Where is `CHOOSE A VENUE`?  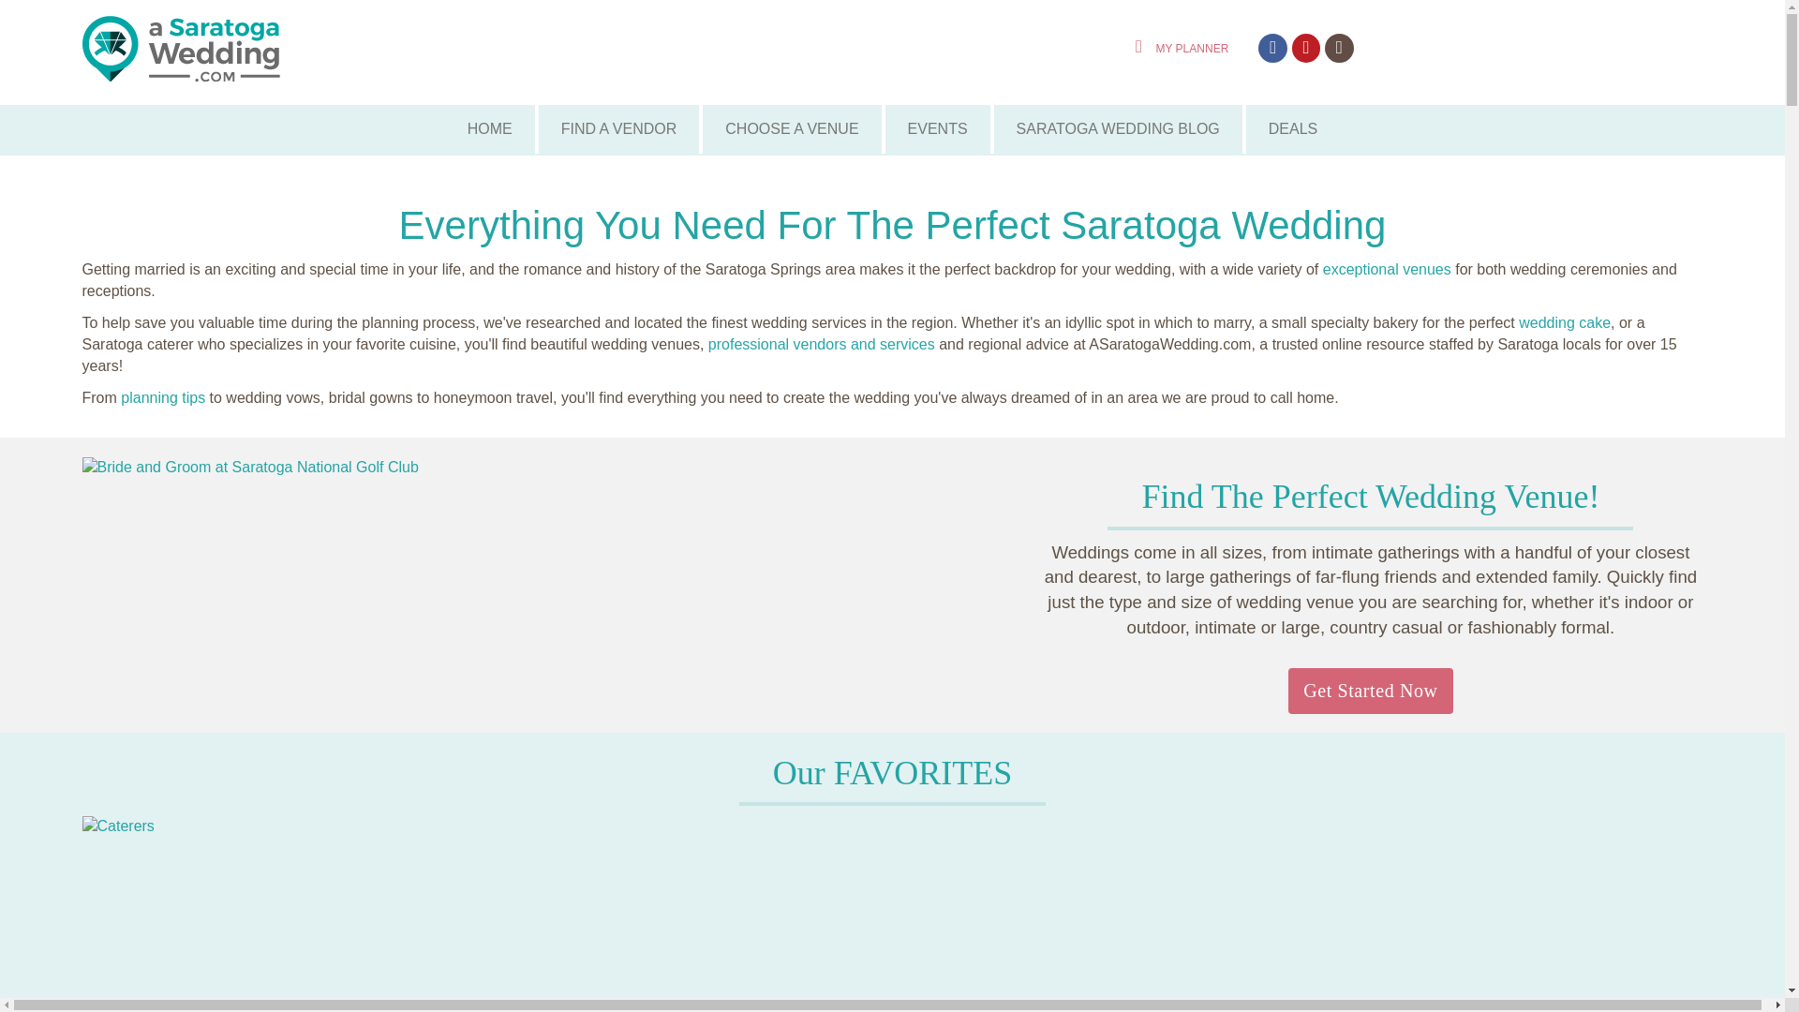
CHOOSE A VENUE is located at coordinates (792, 129).